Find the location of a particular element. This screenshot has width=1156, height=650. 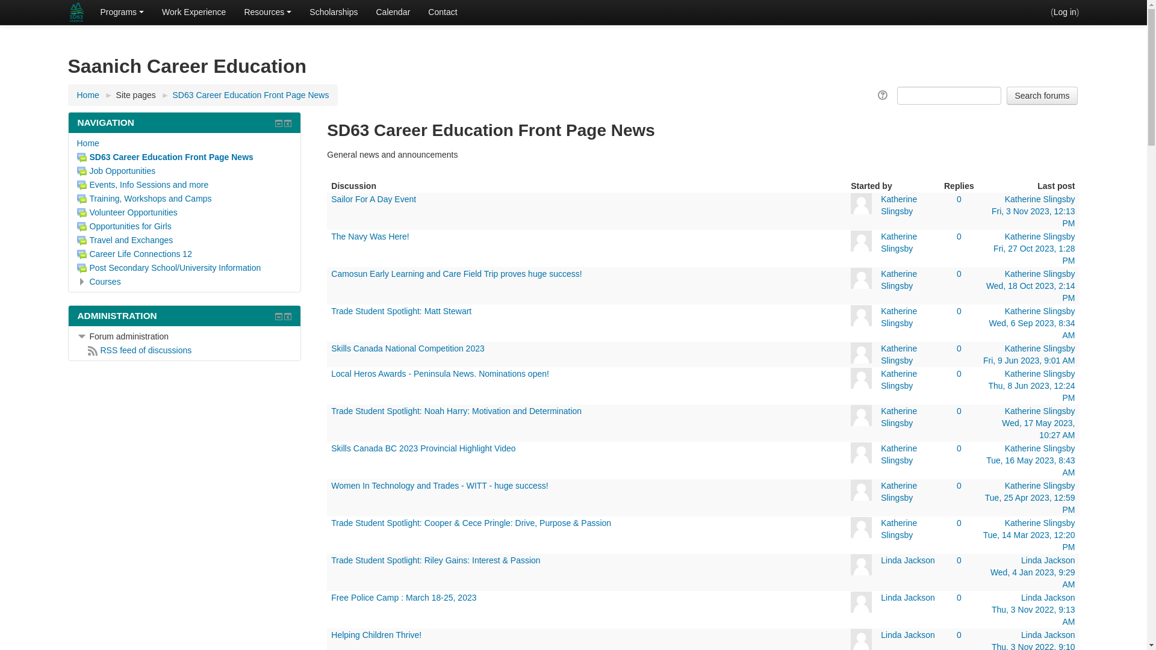

SD63 Career Education Front Page News is located at coordinates (165, 157).